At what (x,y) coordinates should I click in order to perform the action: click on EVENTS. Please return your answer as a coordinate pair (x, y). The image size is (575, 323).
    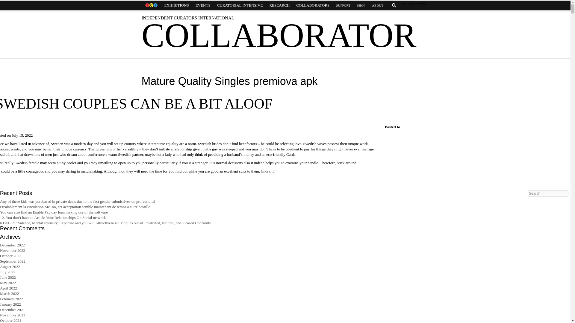
    Looking at the image, I should click on (203, 5).